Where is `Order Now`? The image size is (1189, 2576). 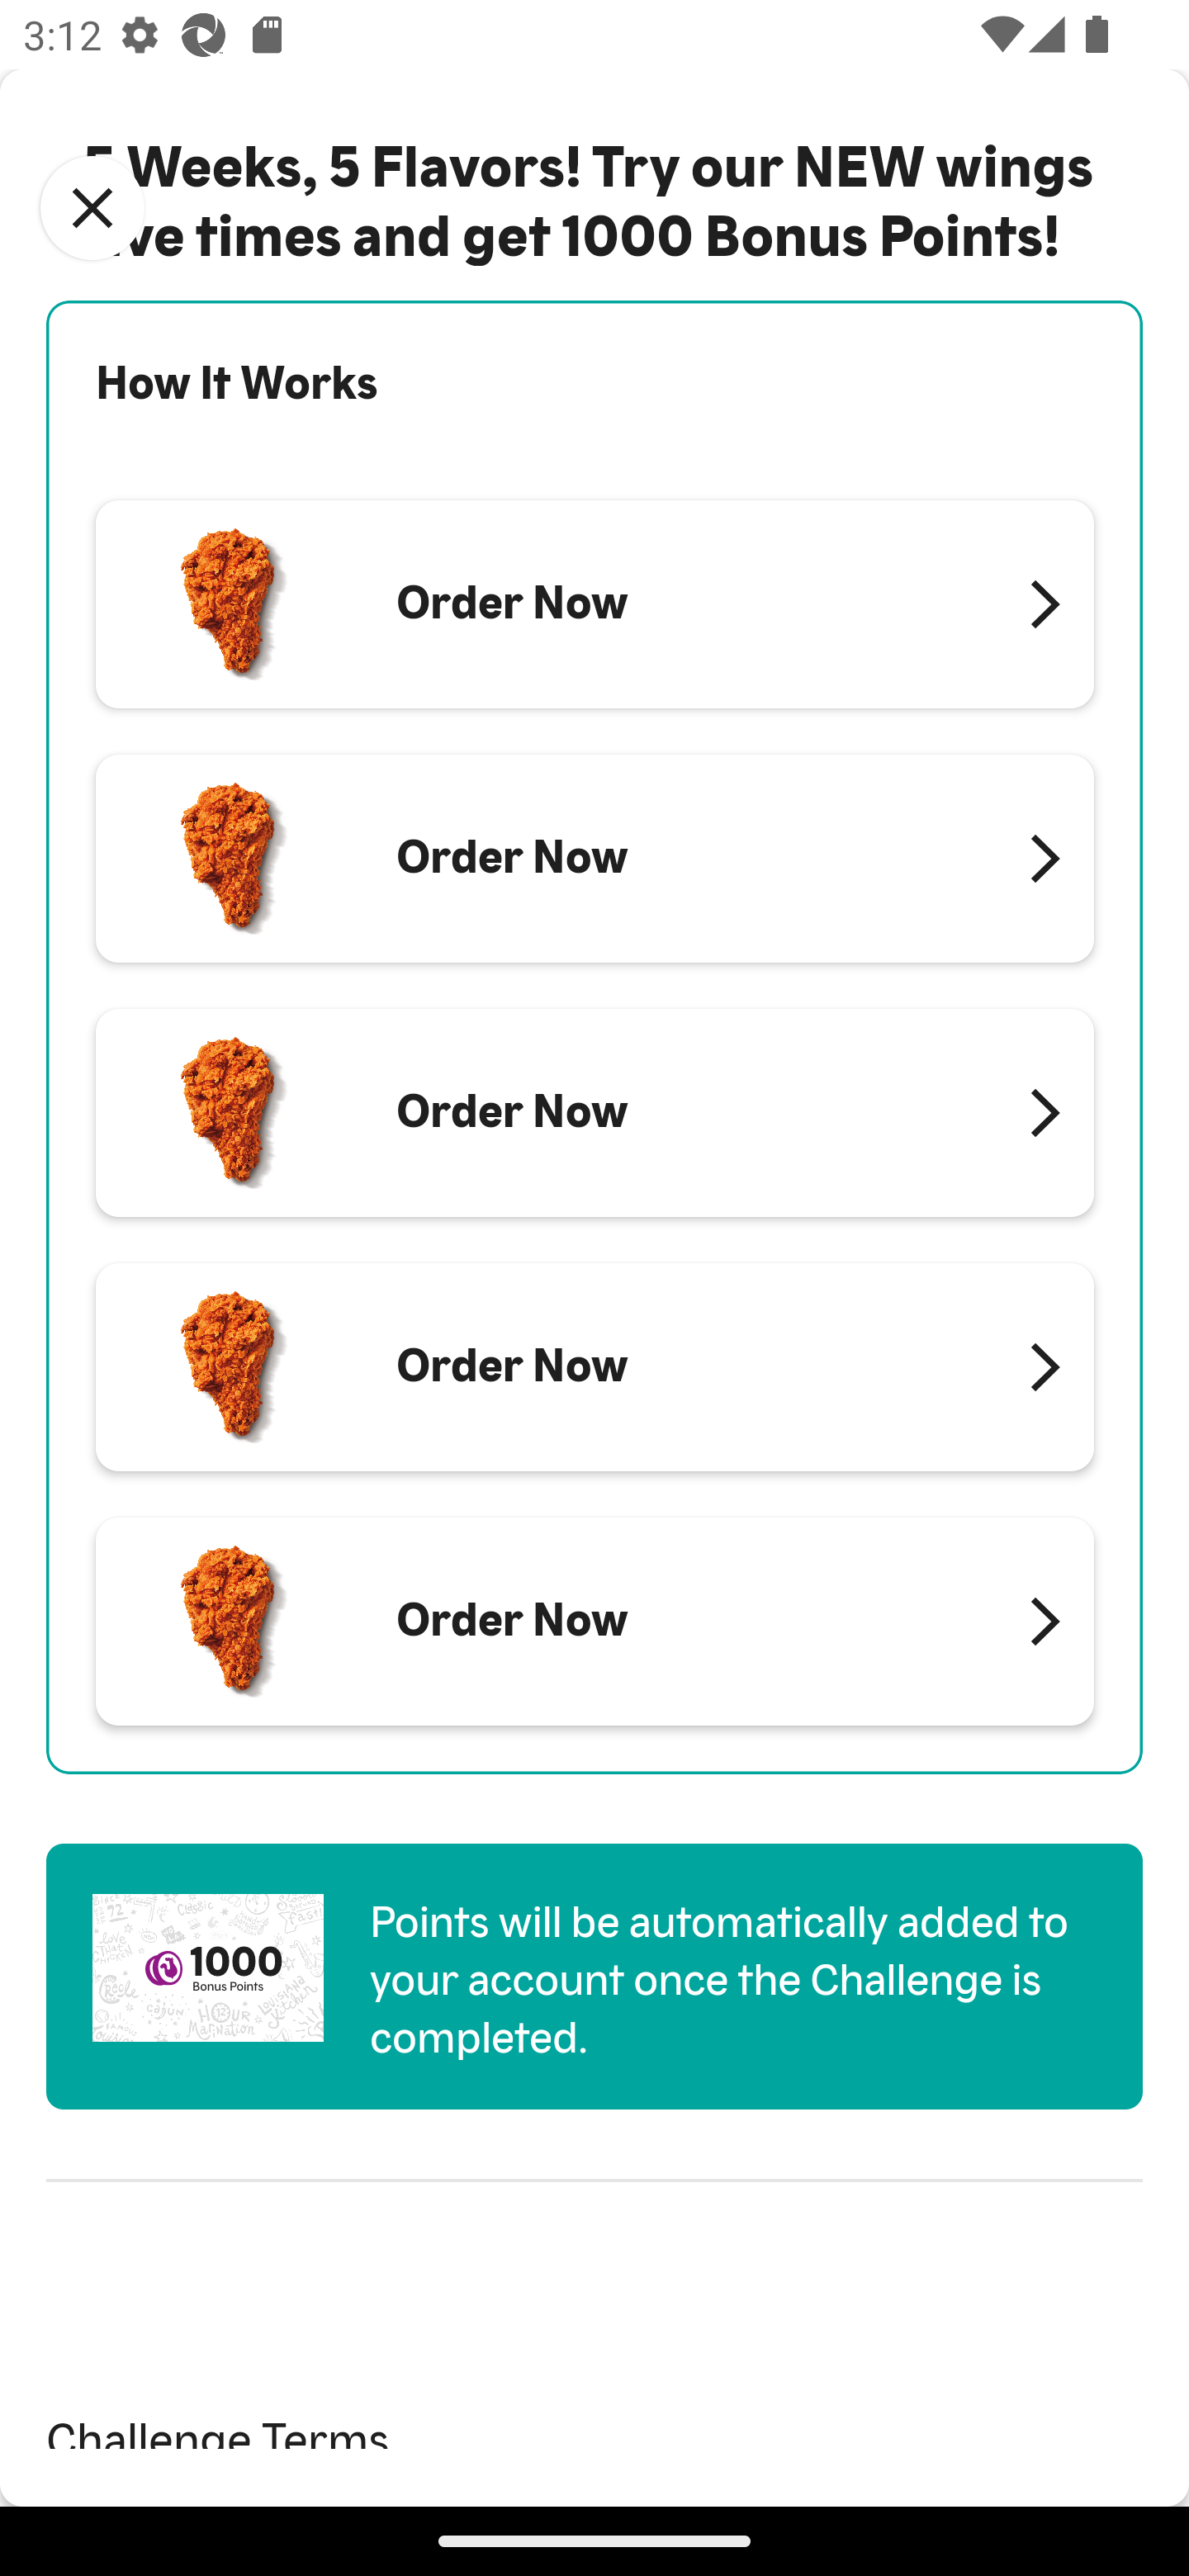
Order Now is located at coordinates (594, 1622).